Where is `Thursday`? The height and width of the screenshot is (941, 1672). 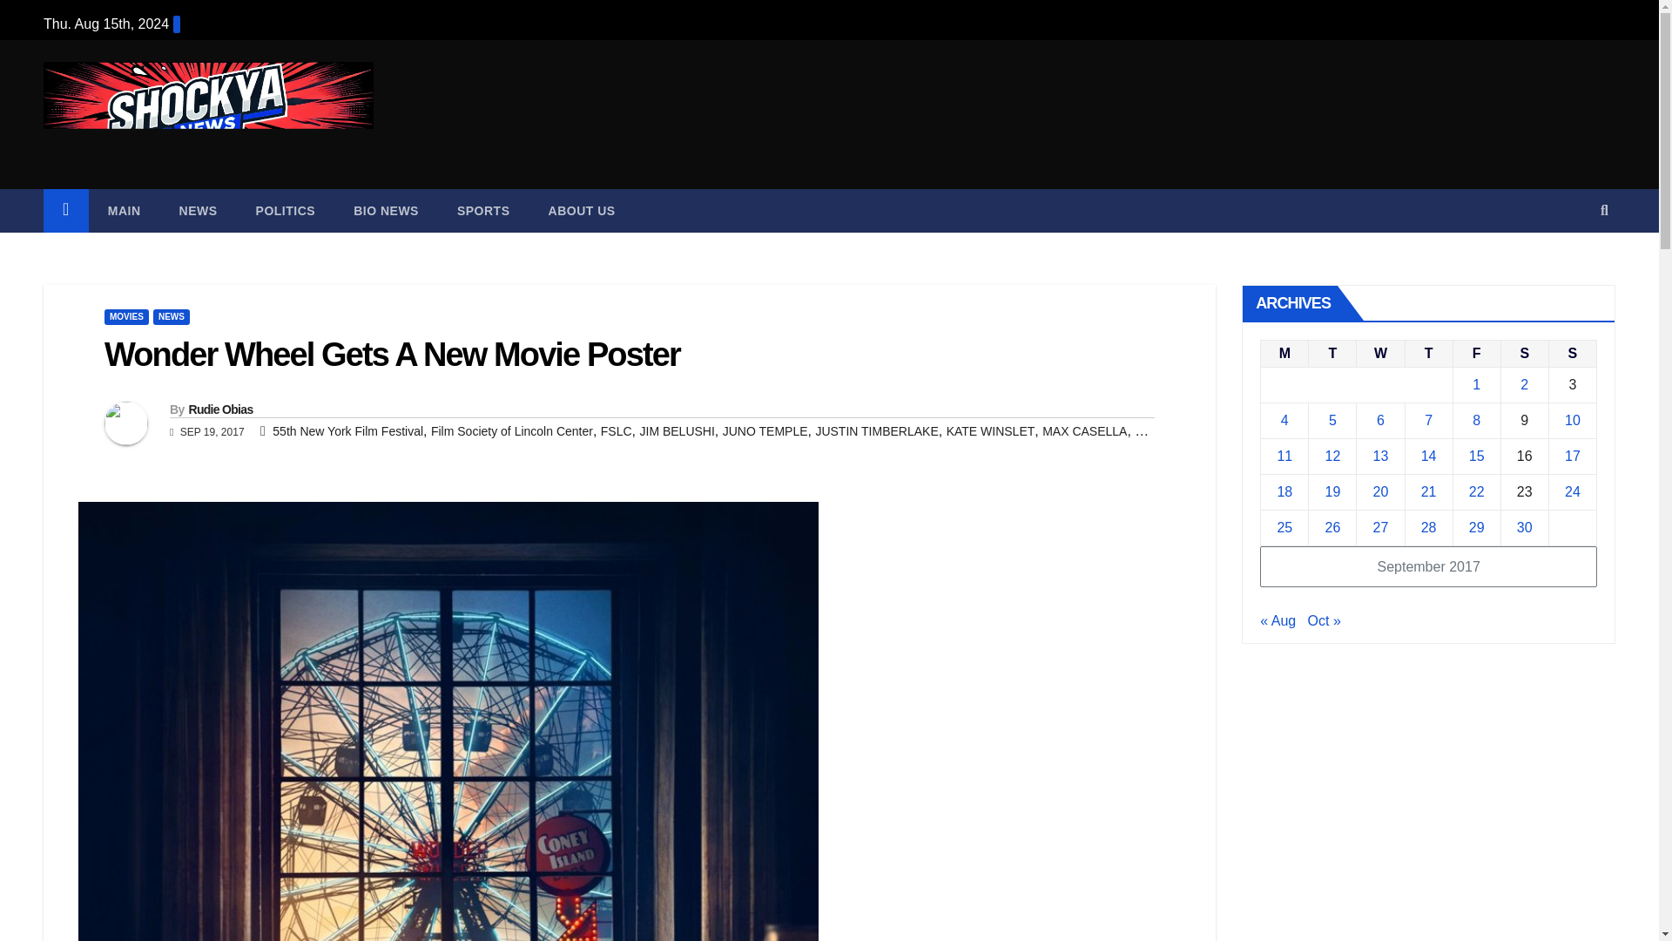 Thursday is located at coordinates (1428, 353).